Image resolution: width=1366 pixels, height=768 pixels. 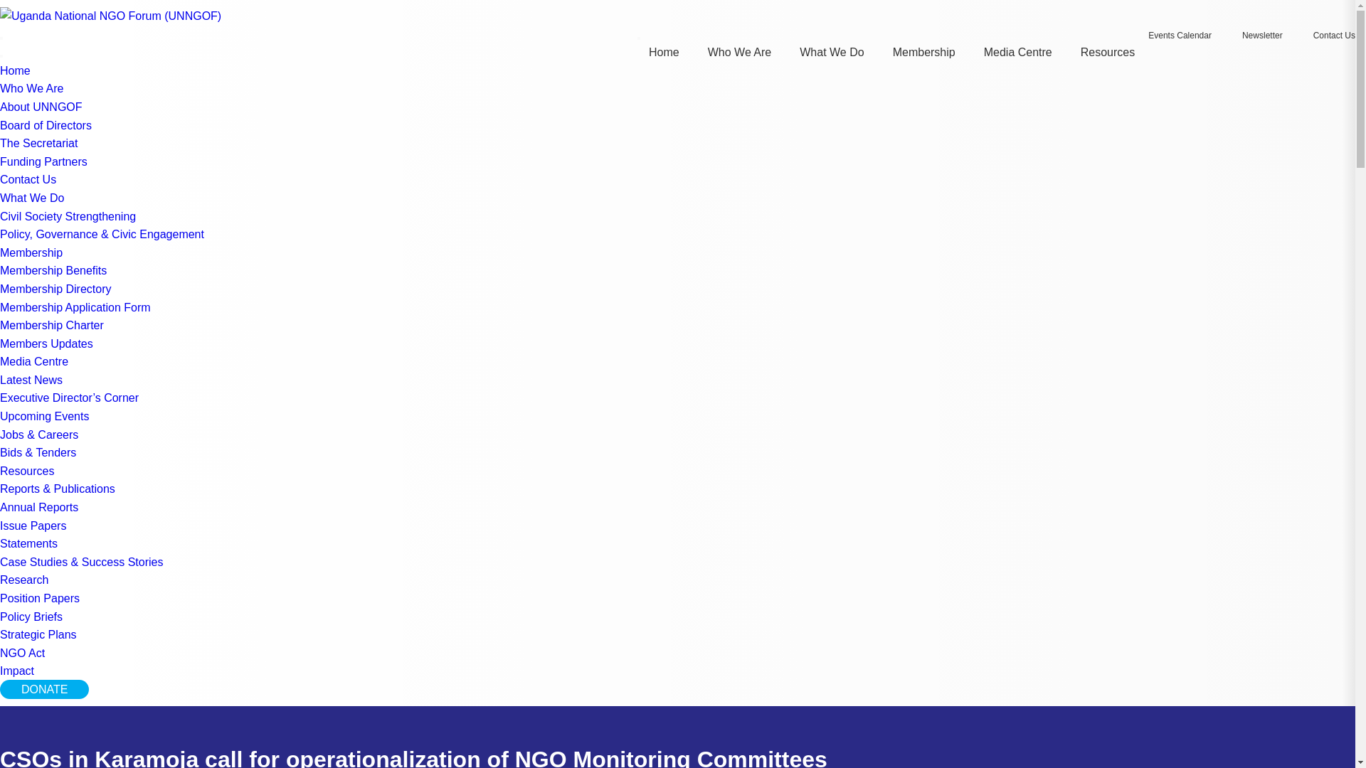 What do you see at coordinates (831, 52) in the screenshot?
I see `What We Do` at bounding box center [831, 52].